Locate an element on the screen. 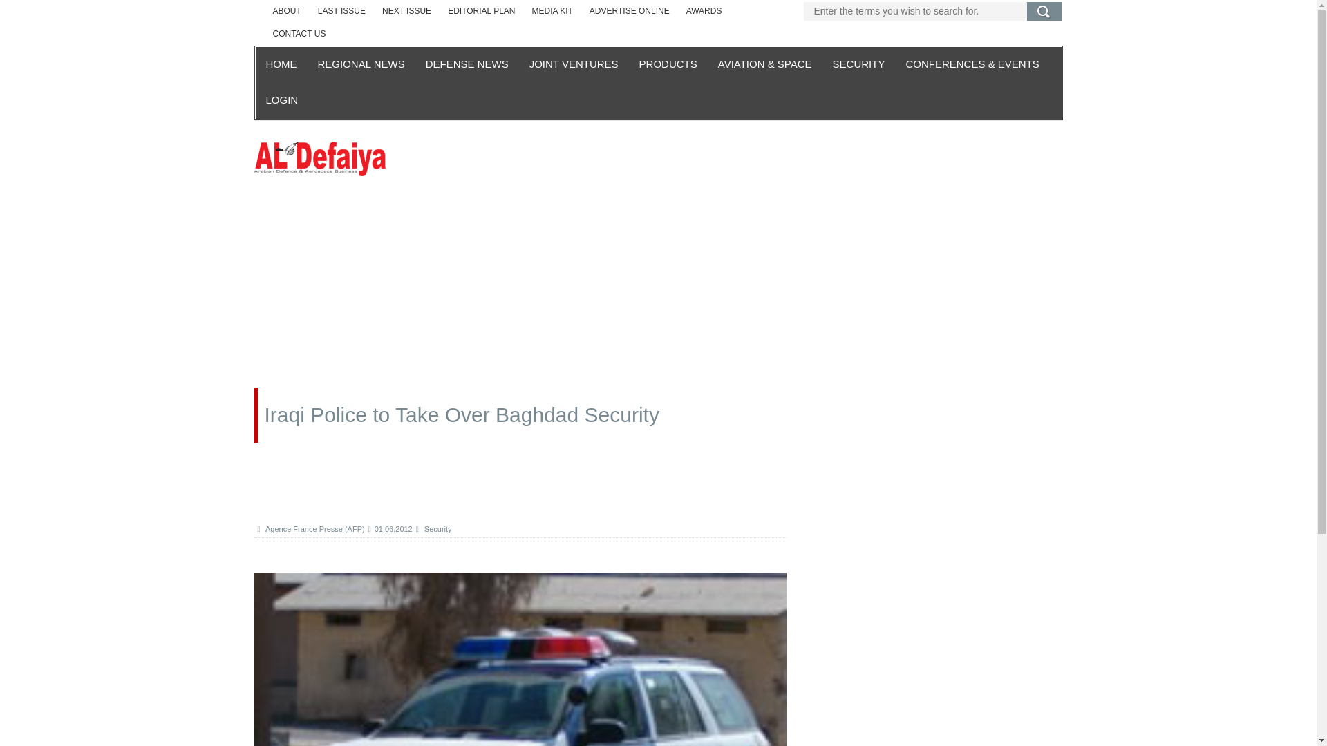  Home is located at coordinates (320, 157).